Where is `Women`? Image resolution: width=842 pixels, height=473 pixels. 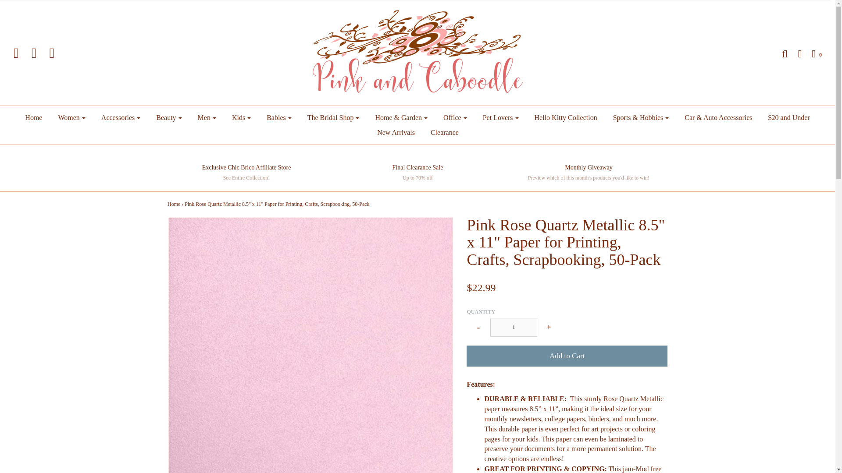
Women is located at coordinates (71, 117).